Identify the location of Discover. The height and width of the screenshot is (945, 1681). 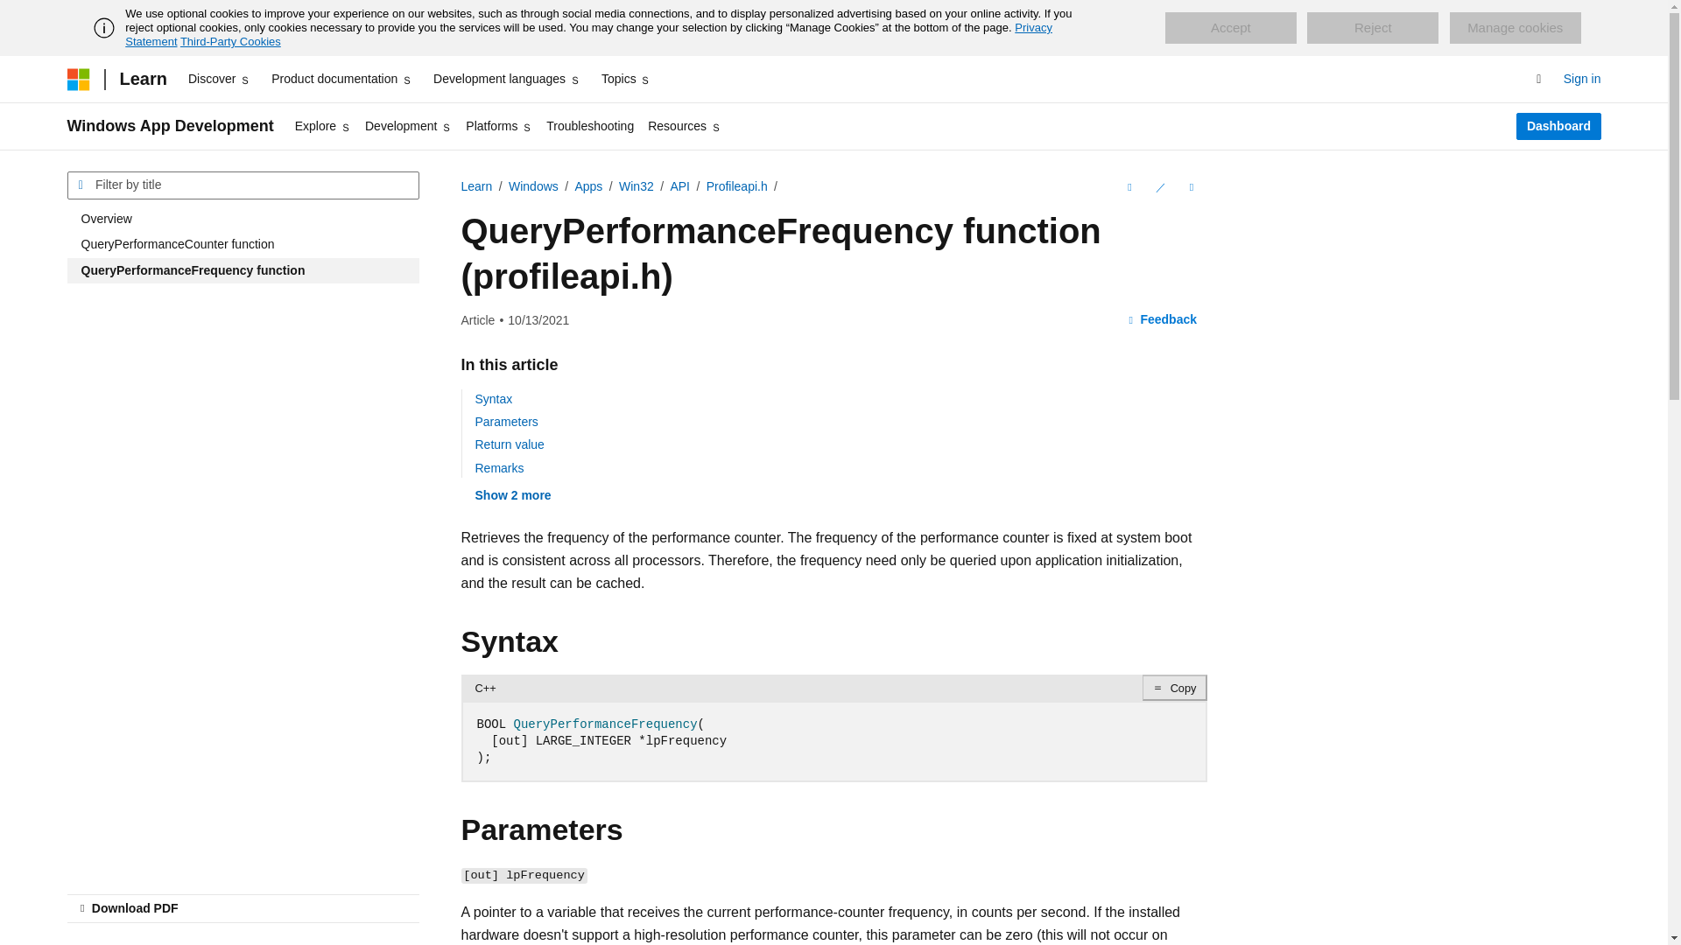
(219, 79).